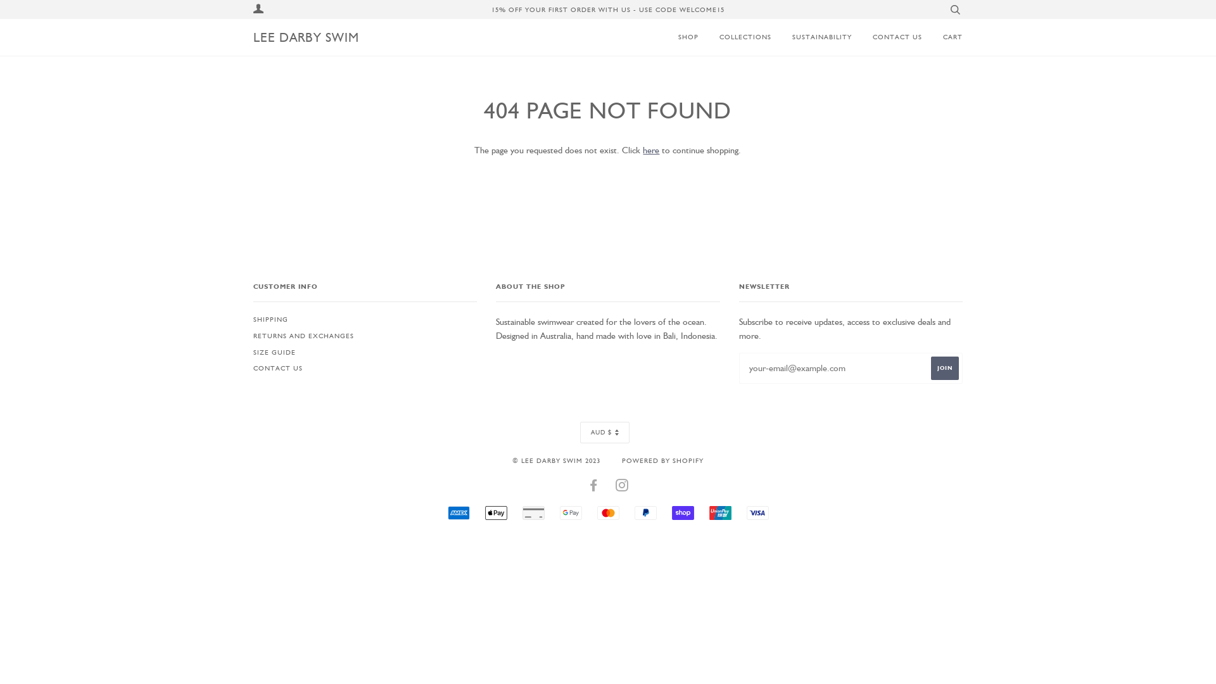 This screenshot has height=684, width=1216. What do you see at coordinates (662, 460) in the screenshot?
I see `POWERED BY SHOPIFY` at bounding box center [662, 460].